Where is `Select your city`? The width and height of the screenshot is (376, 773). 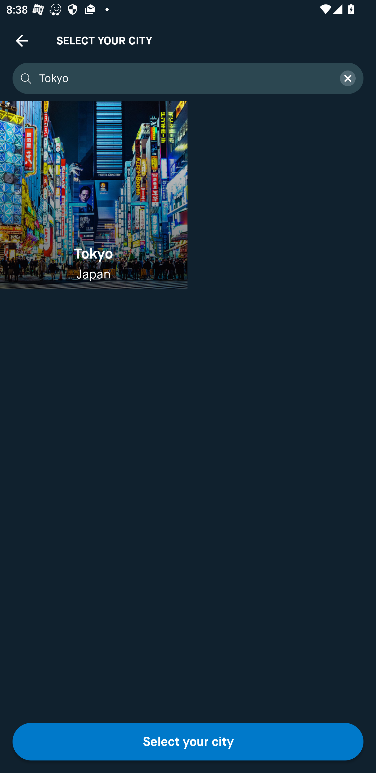
Select your city is located at coordinates (188, 742).